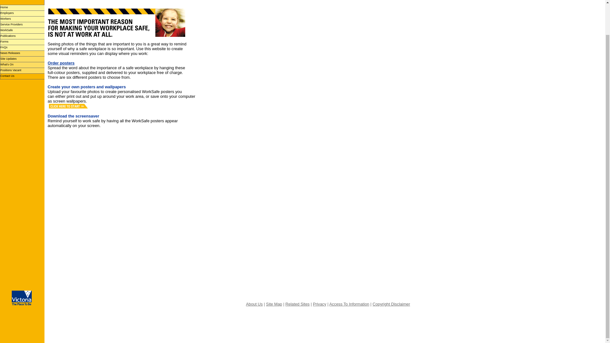 Image resolution: width=610 pixels, height=343 pixels. What do you see at coordinates (22, 65) in the screenshot?
I see `What's On` at bounding box center [22, 65].